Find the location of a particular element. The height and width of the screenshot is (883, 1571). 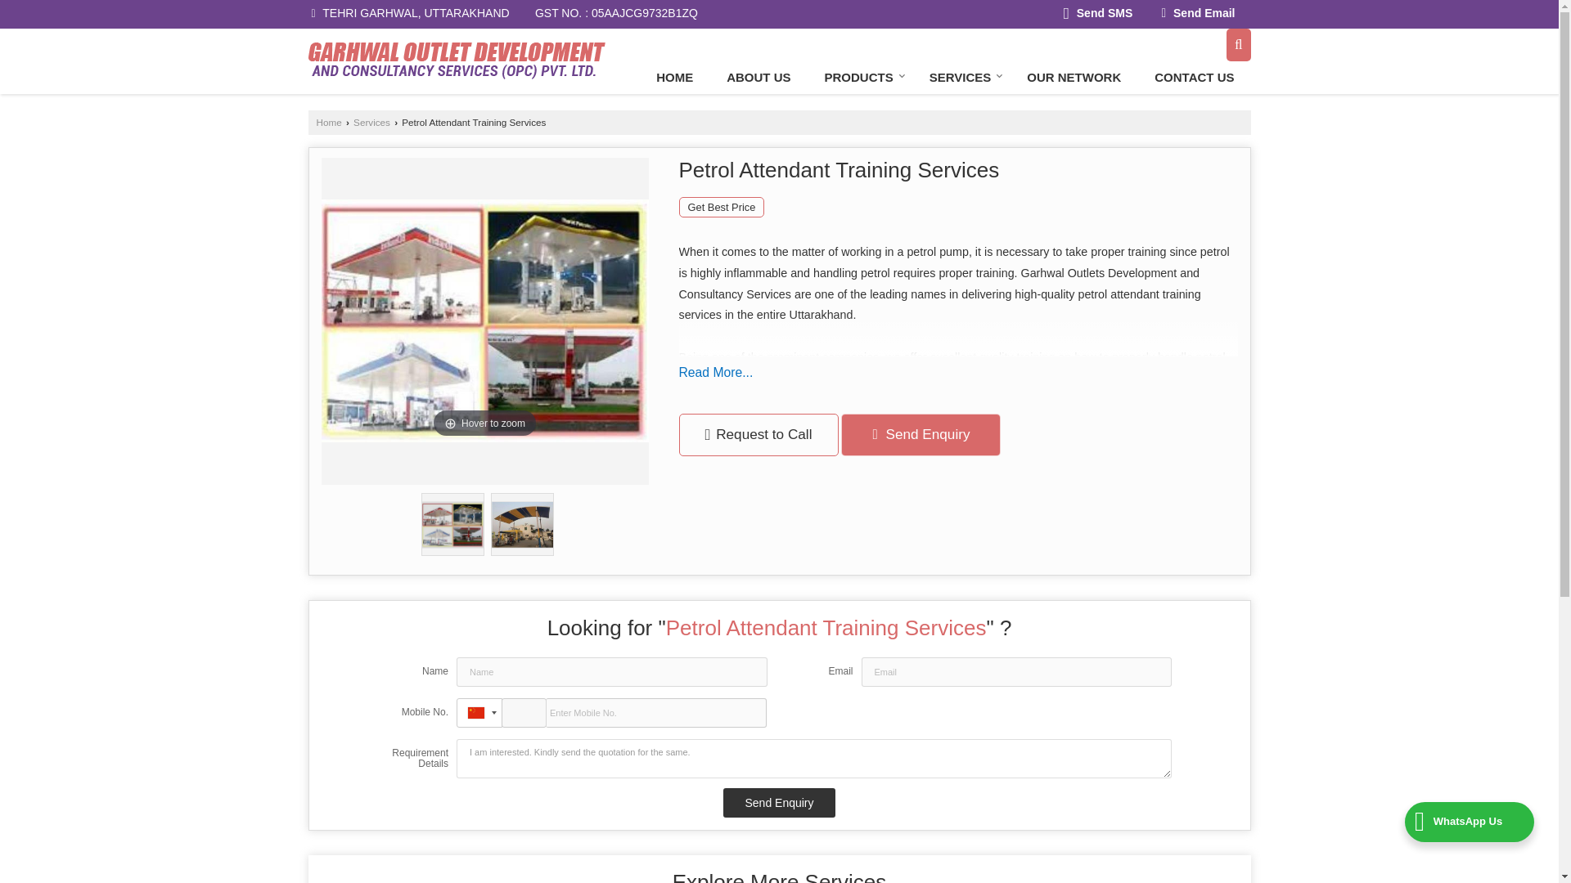

Products is located at coordinates (861, 77).